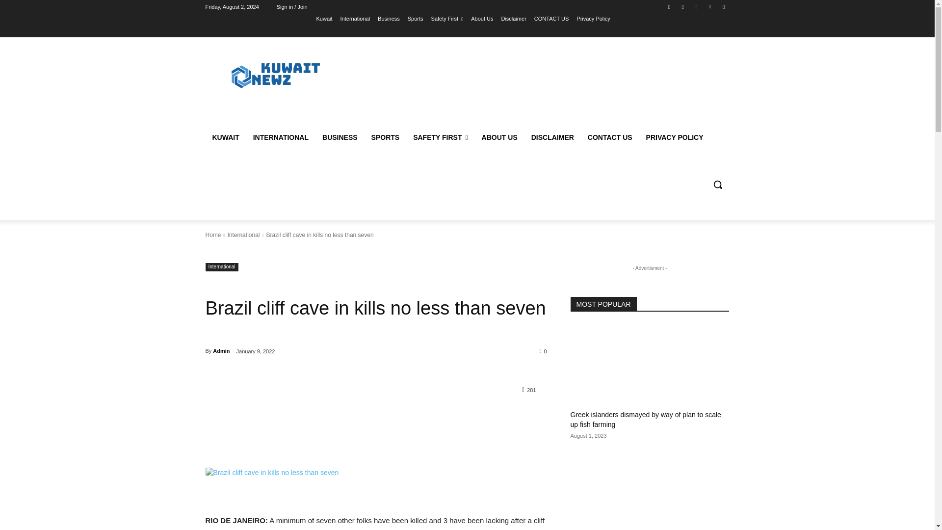  Describe the element at coordinates (492, 18) in the screenshot. I see `About Us` at that location.